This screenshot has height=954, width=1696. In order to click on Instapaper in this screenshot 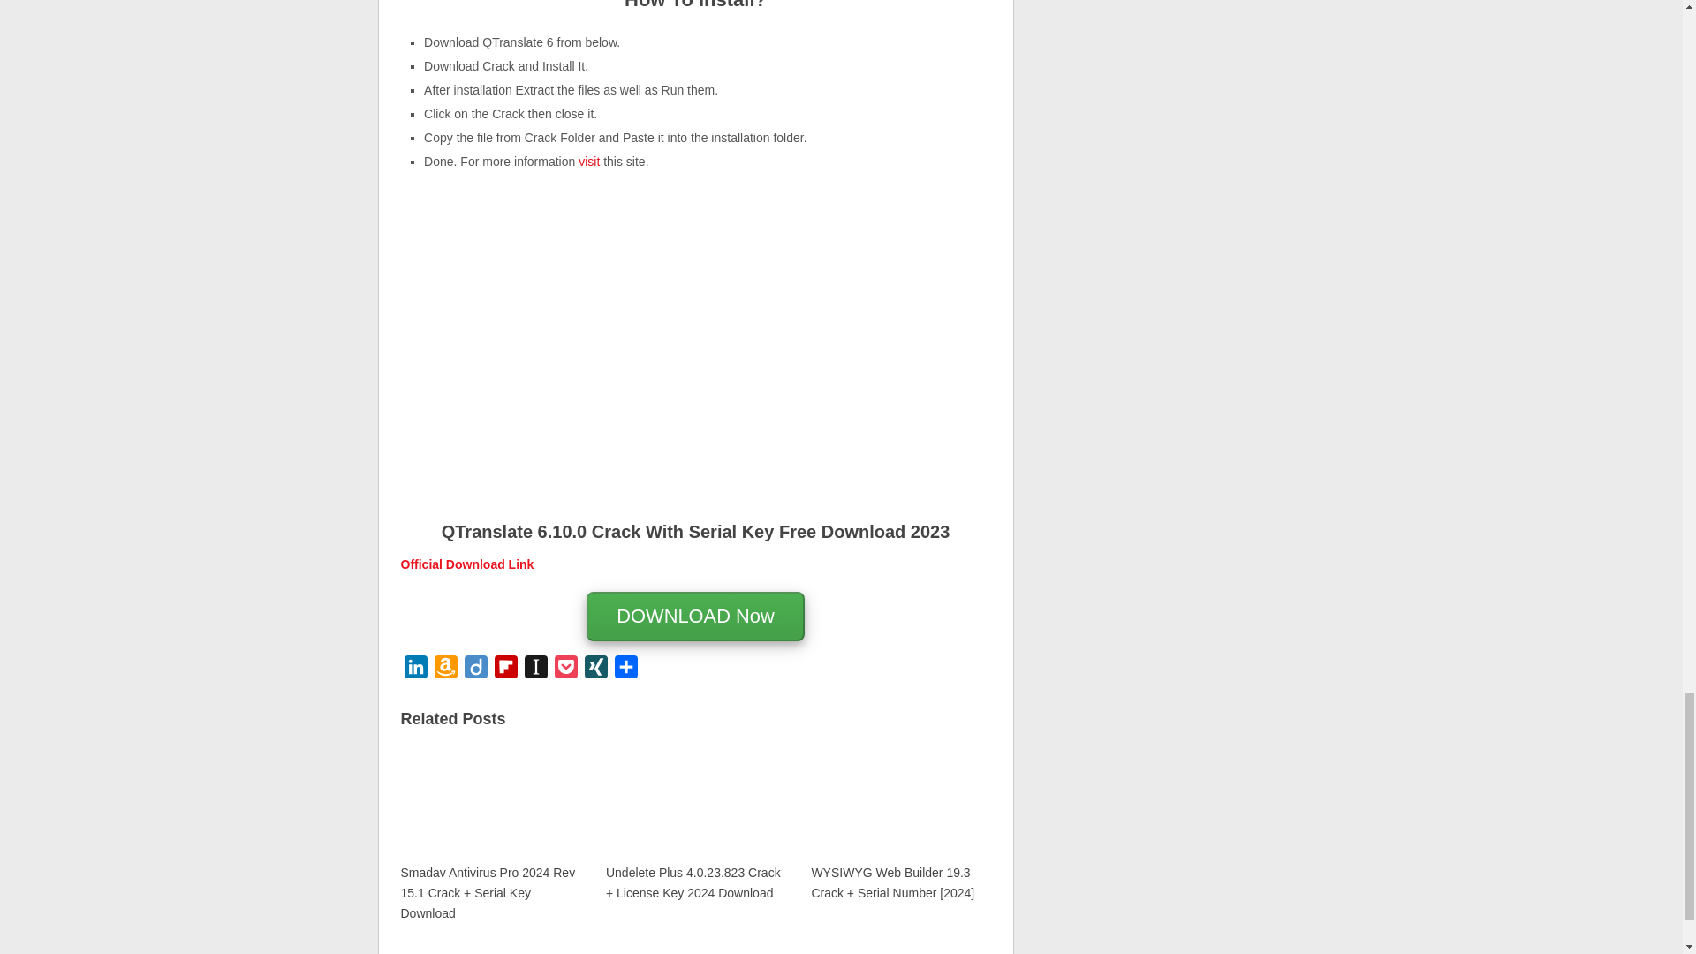, I will do `click(535, 670)`.